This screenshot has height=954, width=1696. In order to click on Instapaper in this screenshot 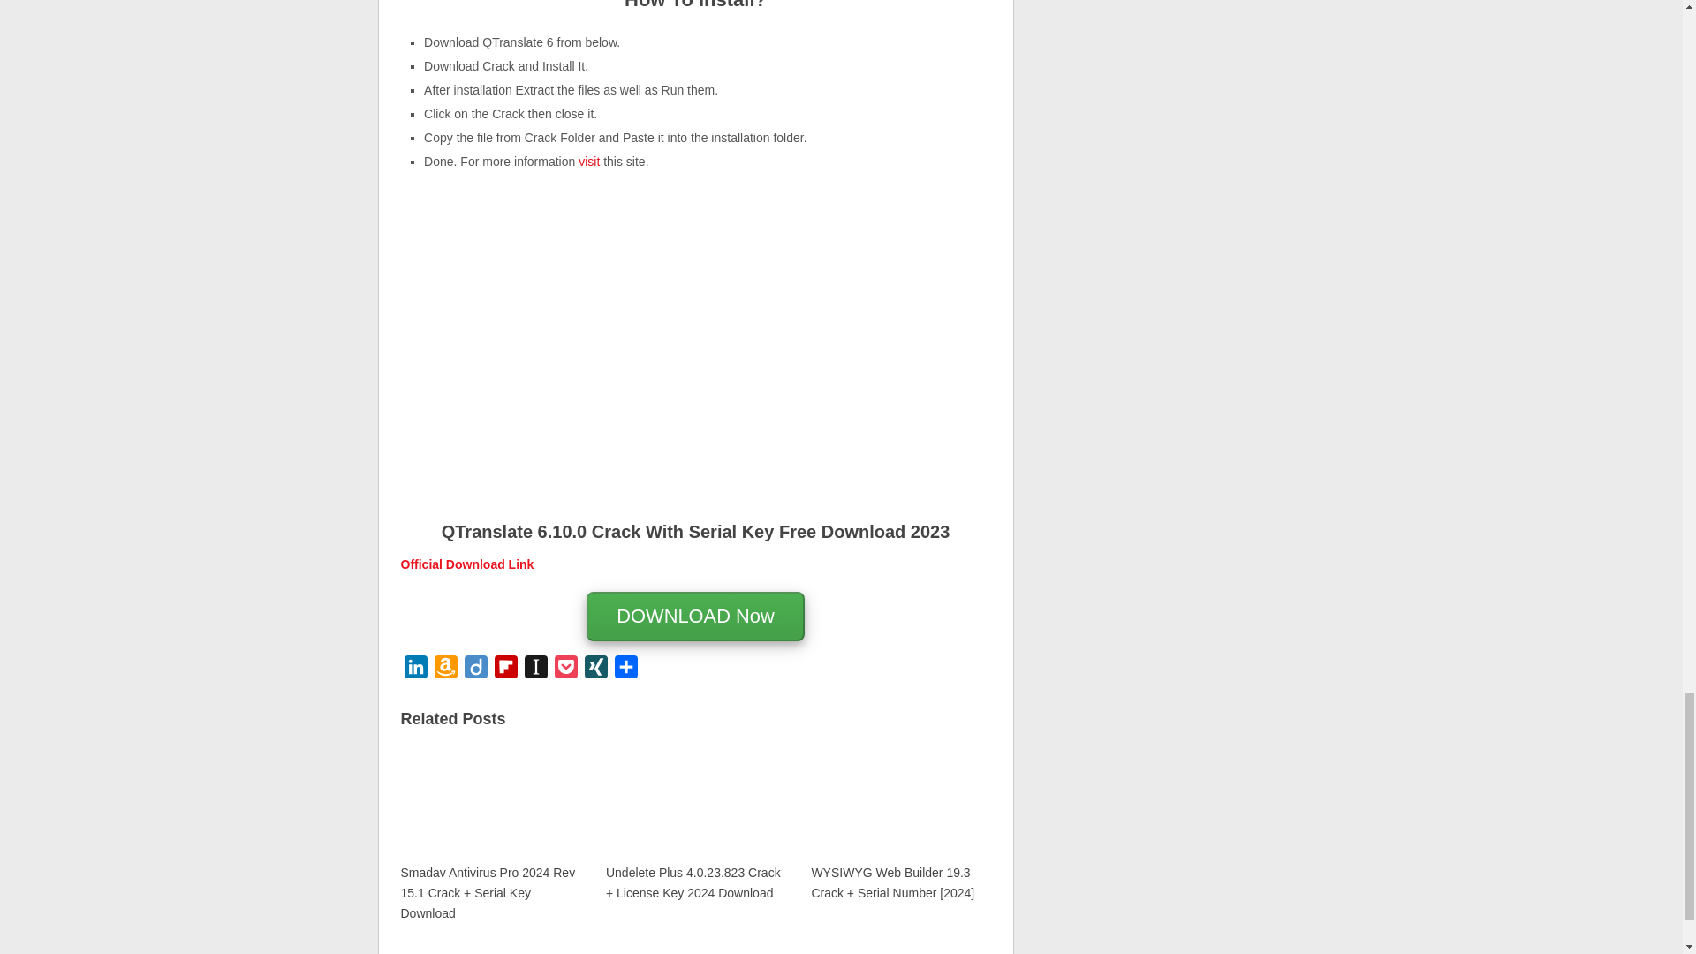, I will do `click(535, 670)`.